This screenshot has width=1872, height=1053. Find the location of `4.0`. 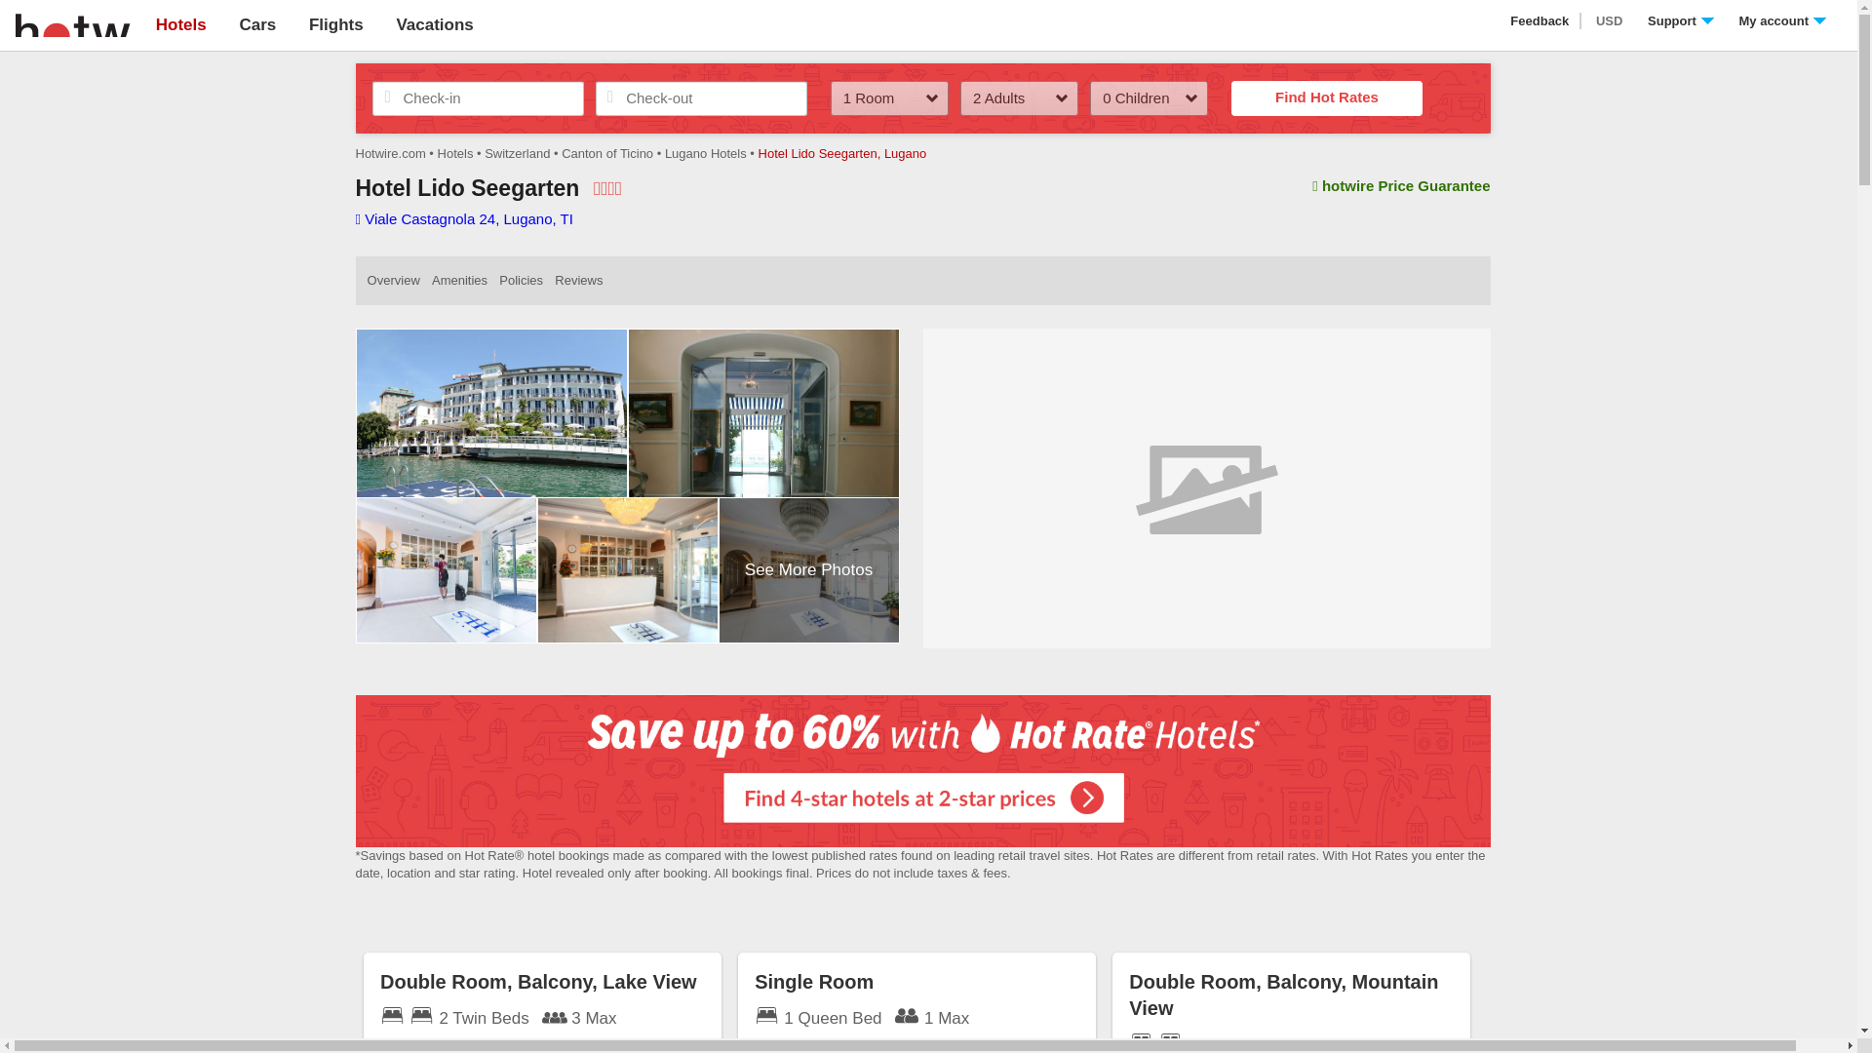

4.0 is located at coordinates (606, 188).